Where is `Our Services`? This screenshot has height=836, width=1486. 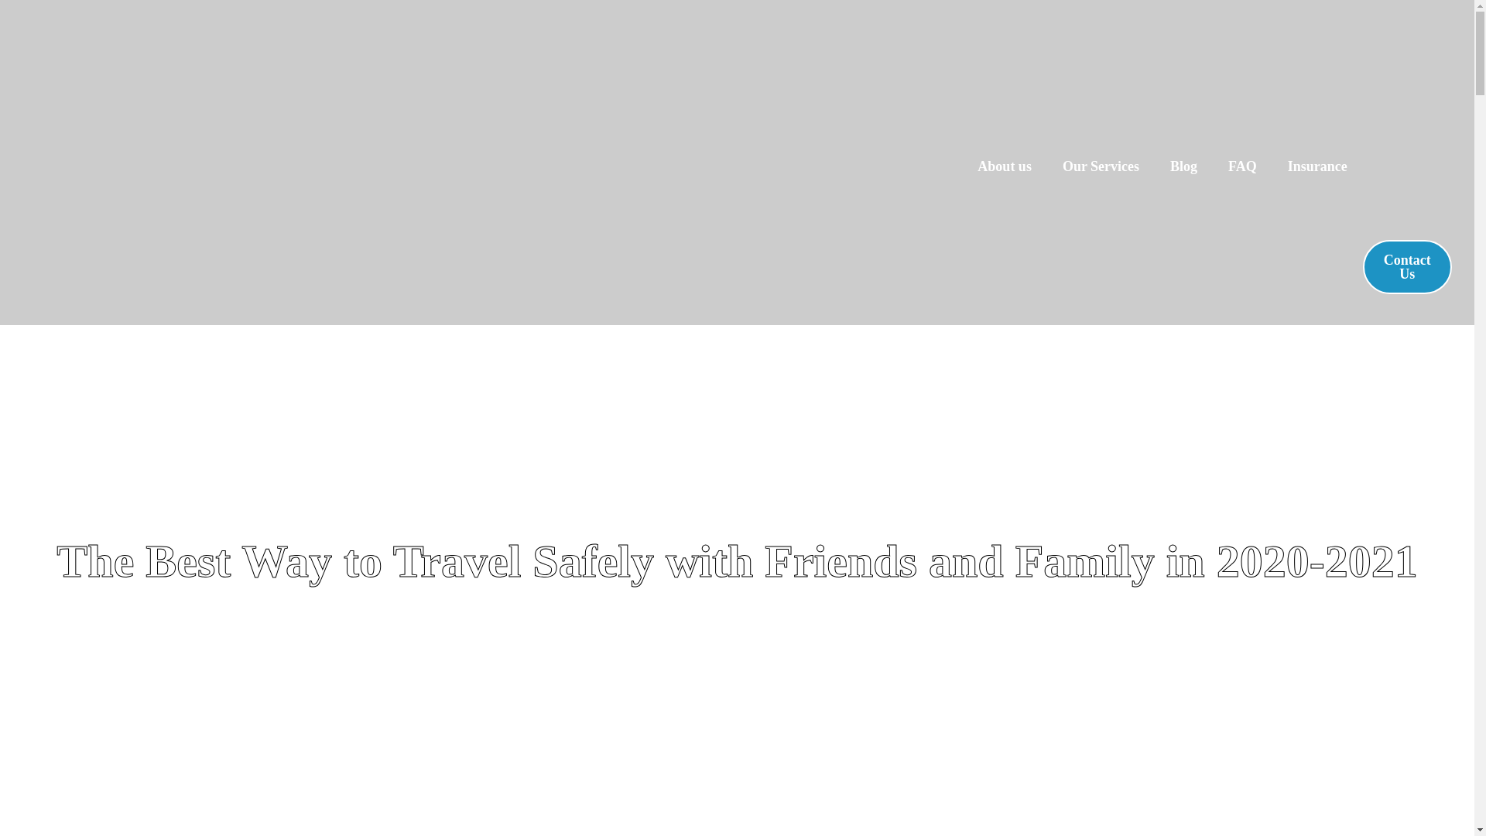 Our Services is located at coordinates (1101, 166).